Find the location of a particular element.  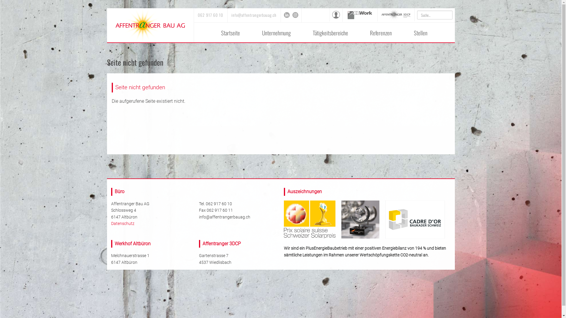

Stellen is located at coordinates (421, 33).